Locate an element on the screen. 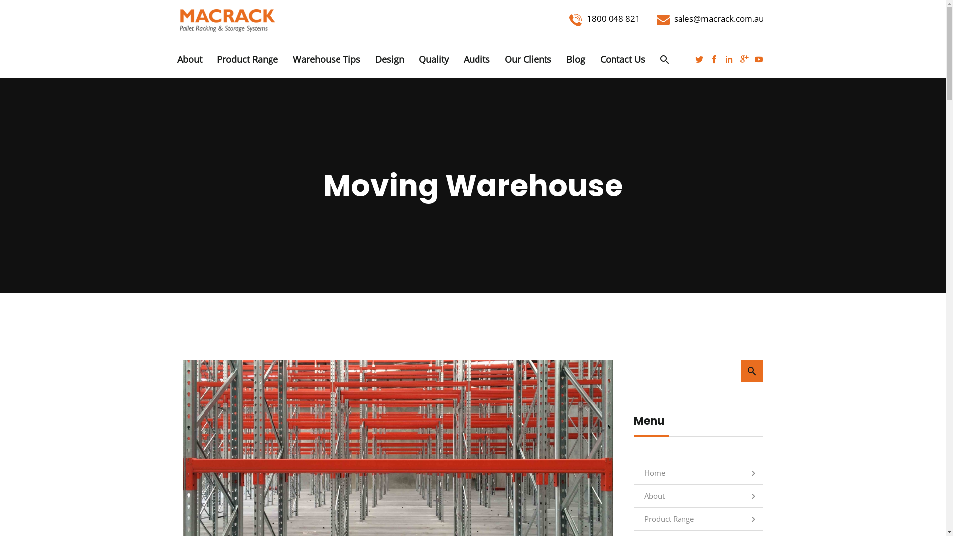 The image size is (953, 536). 1800 048 821 is located at coordinates (605, 19).